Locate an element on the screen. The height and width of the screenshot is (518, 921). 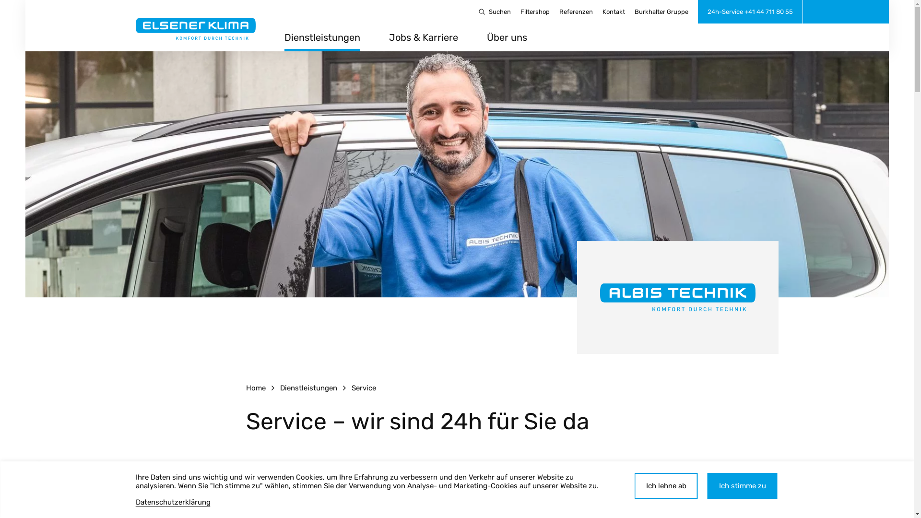
Dienstleistungen is located at coordinates (322, 41).